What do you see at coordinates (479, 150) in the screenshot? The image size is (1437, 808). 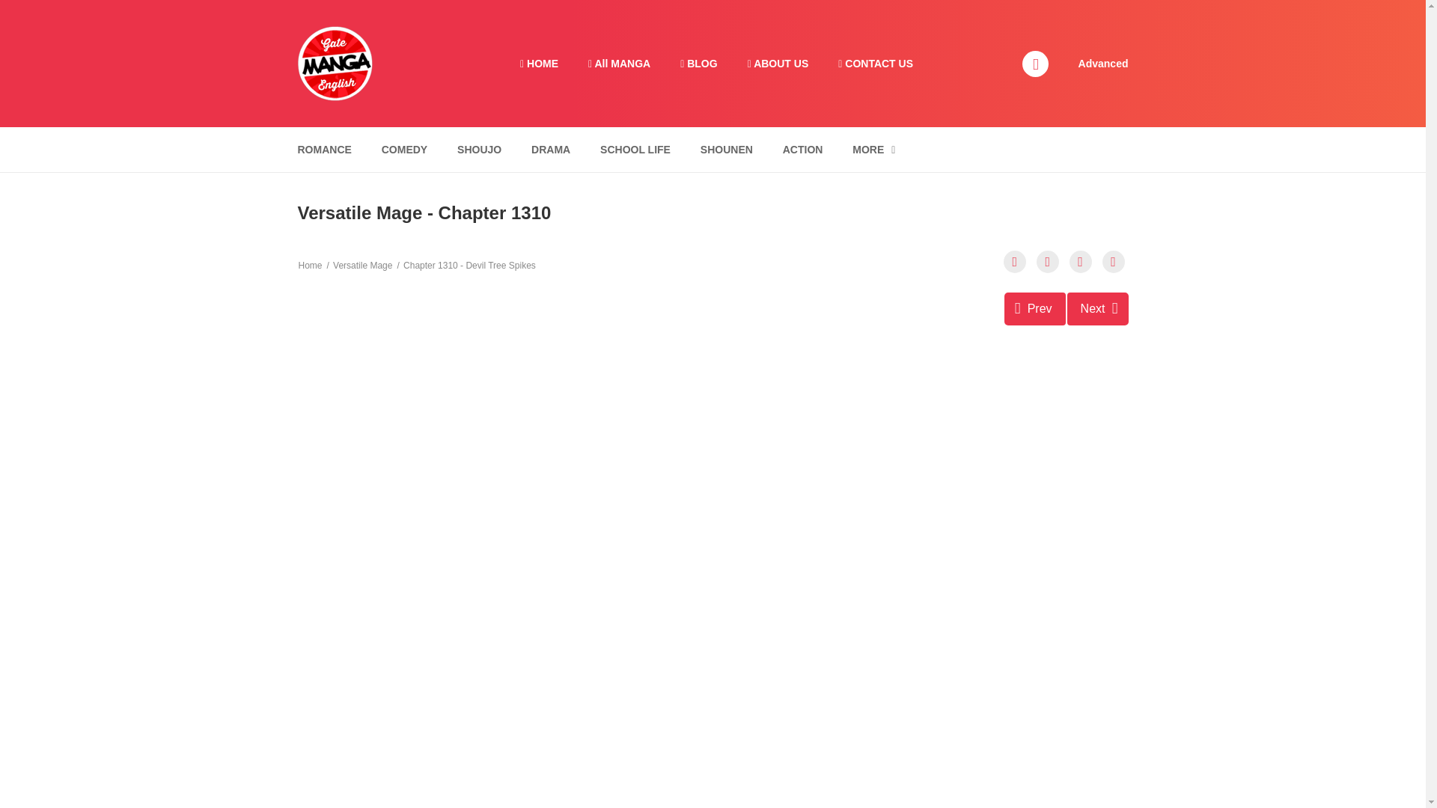 I see `SHOUJO` at bounding box center [479, 150].